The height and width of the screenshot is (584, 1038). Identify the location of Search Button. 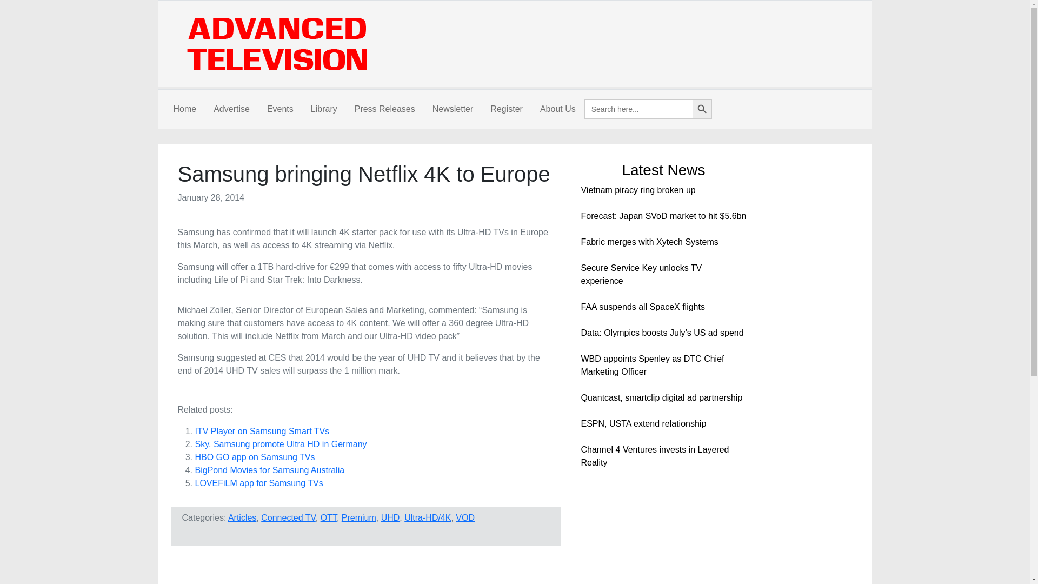
(702, 109).